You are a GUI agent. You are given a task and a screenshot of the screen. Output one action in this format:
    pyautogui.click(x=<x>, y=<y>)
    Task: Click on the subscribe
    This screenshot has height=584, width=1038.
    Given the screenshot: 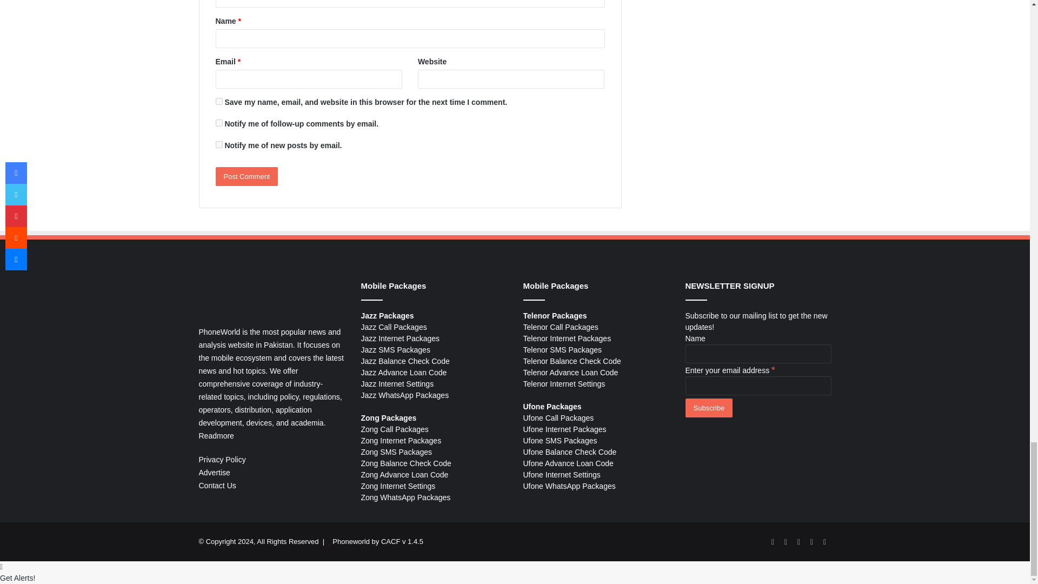 What is the action you would take?
    pyautogui.click(x=218, y=145)
    